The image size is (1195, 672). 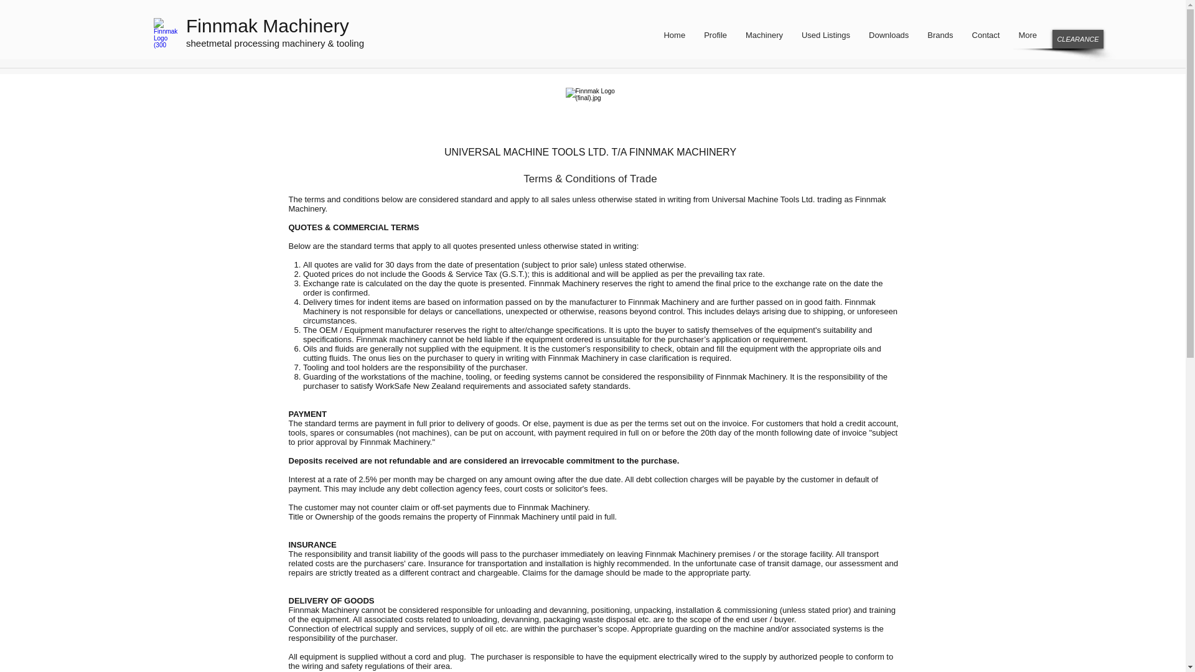 What do you see at coordinates (673, 39) in the screenshot?
I see `Home` at bounding box center [673, 39].